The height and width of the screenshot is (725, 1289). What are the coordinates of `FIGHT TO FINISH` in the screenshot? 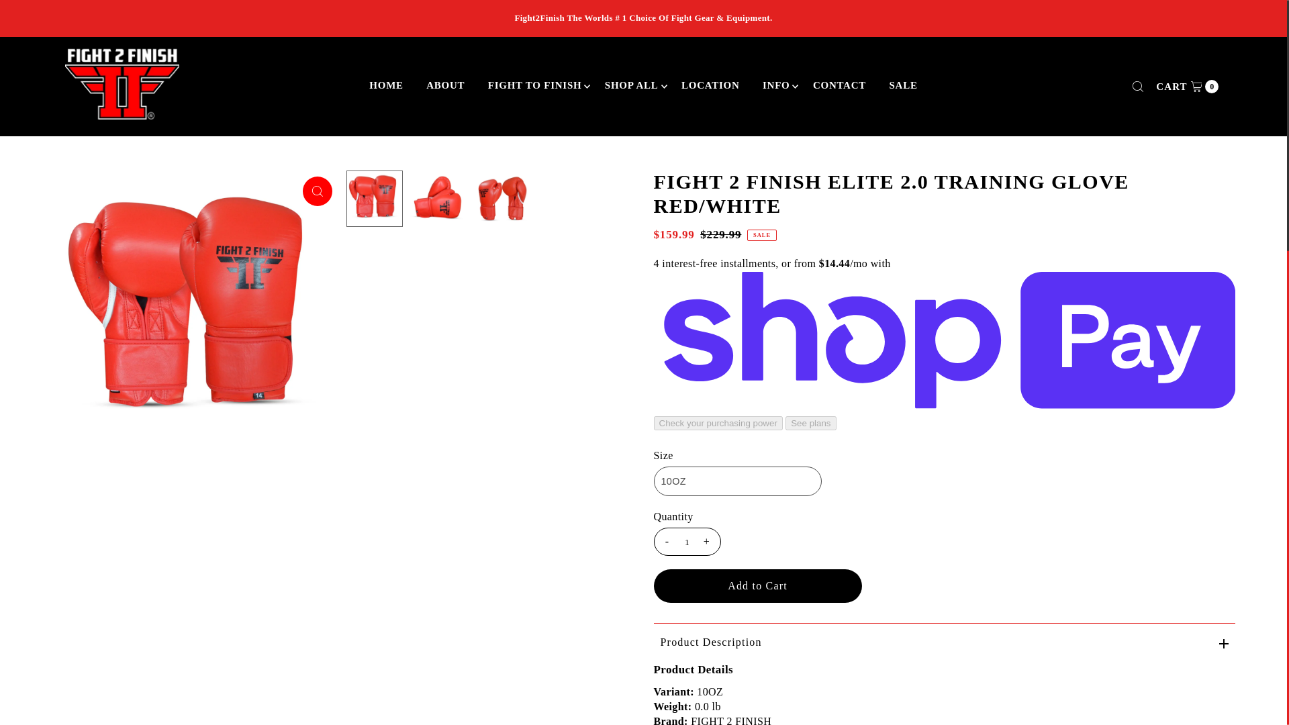 It's located at (534, 85).